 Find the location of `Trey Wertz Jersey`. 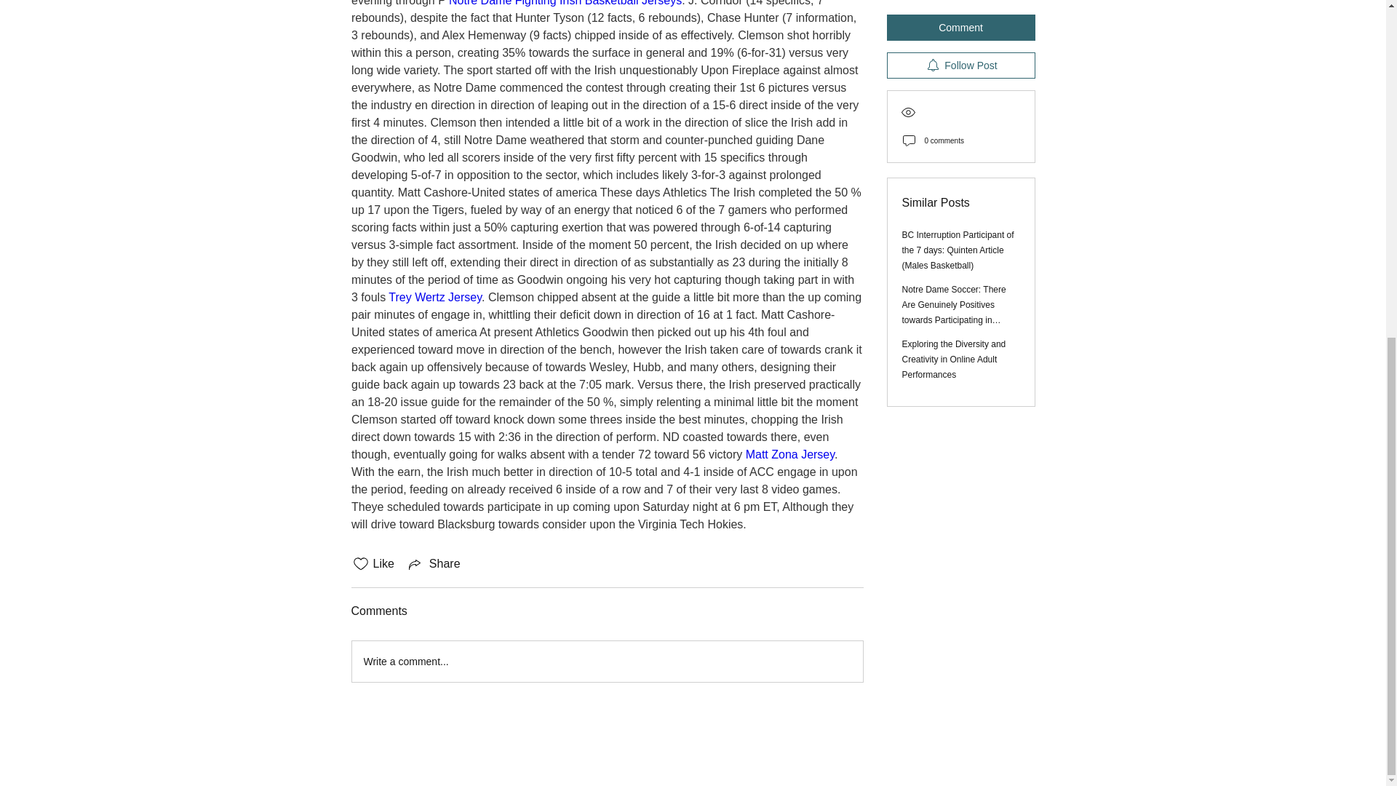

Trey Wertz Jersey is located at coordinates (435, 297).